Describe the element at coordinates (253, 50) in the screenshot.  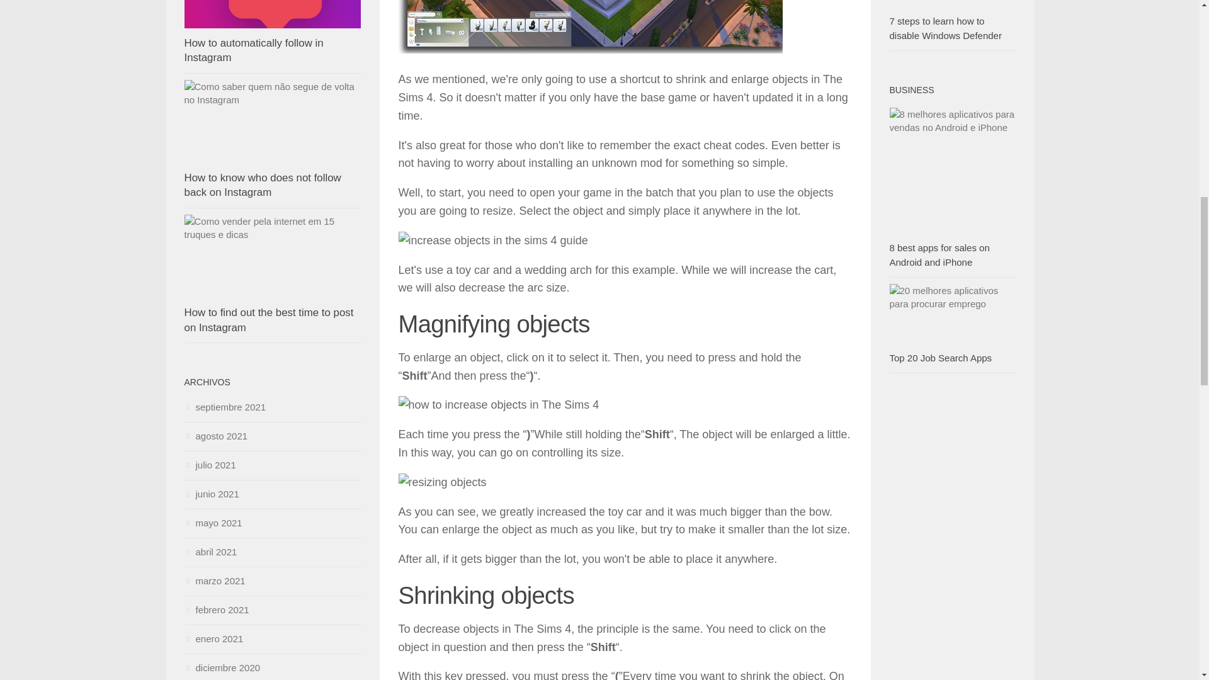
I see `How to automatically follow in Instagram` at that location.